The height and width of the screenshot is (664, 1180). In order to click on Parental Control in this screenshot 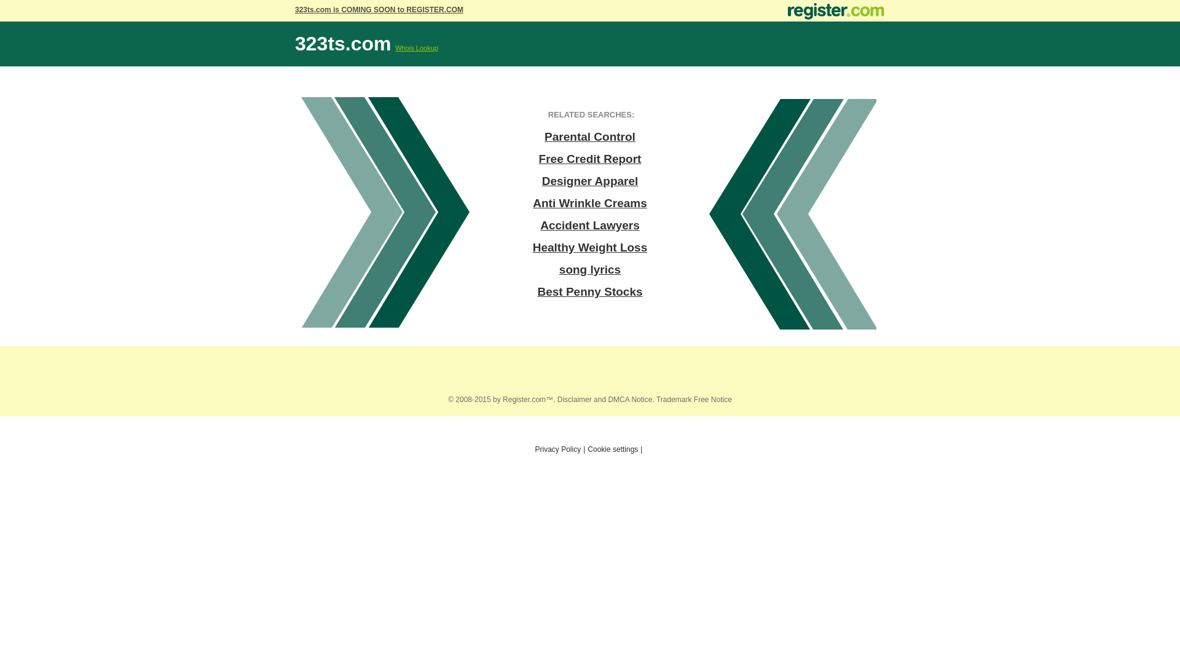, I will do `click(590, 137)`.